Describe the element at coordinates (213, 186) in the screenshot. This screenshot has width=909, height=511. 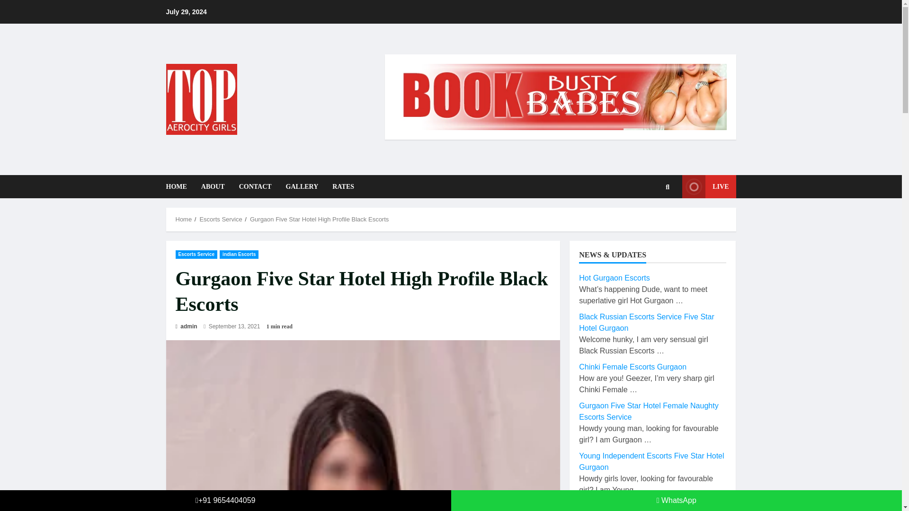
I see `ABOUT` at that location.